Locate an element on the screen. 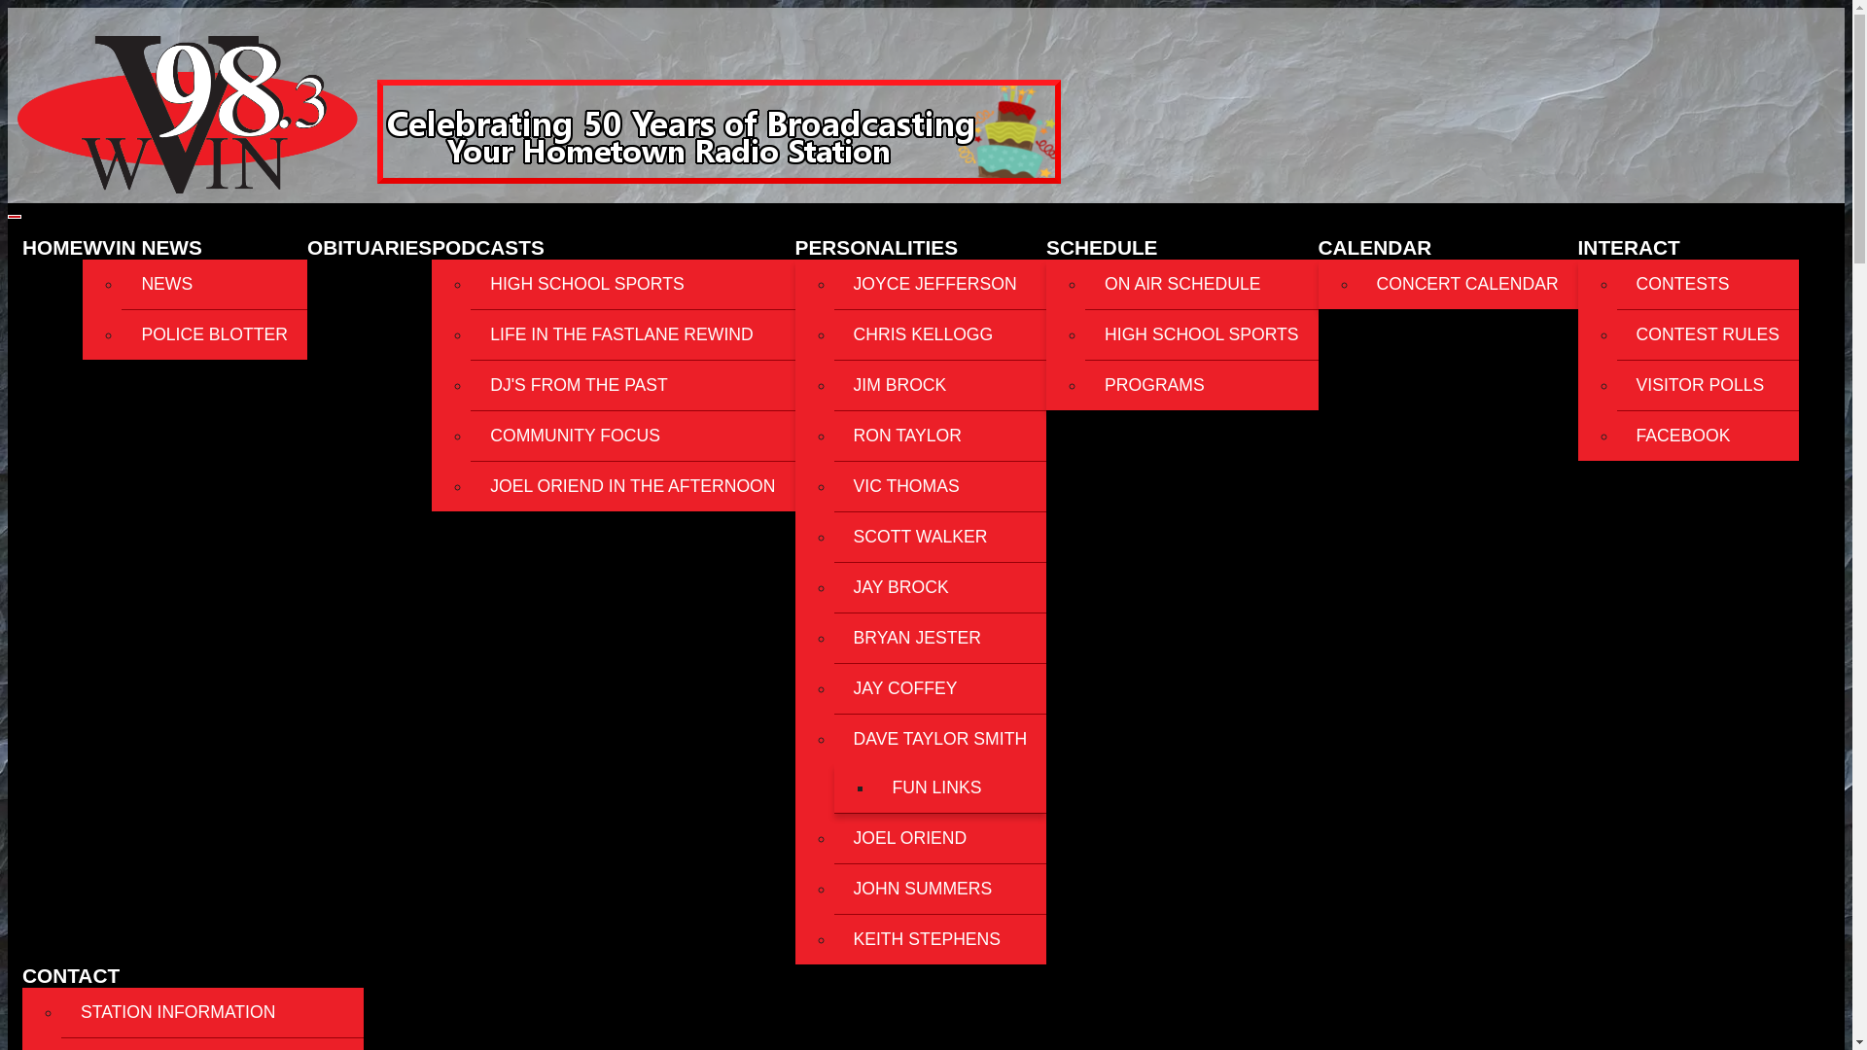 The height and width of the screenshot is (1050, 1867). CALENDAR is located at coordinates (1375, 247).